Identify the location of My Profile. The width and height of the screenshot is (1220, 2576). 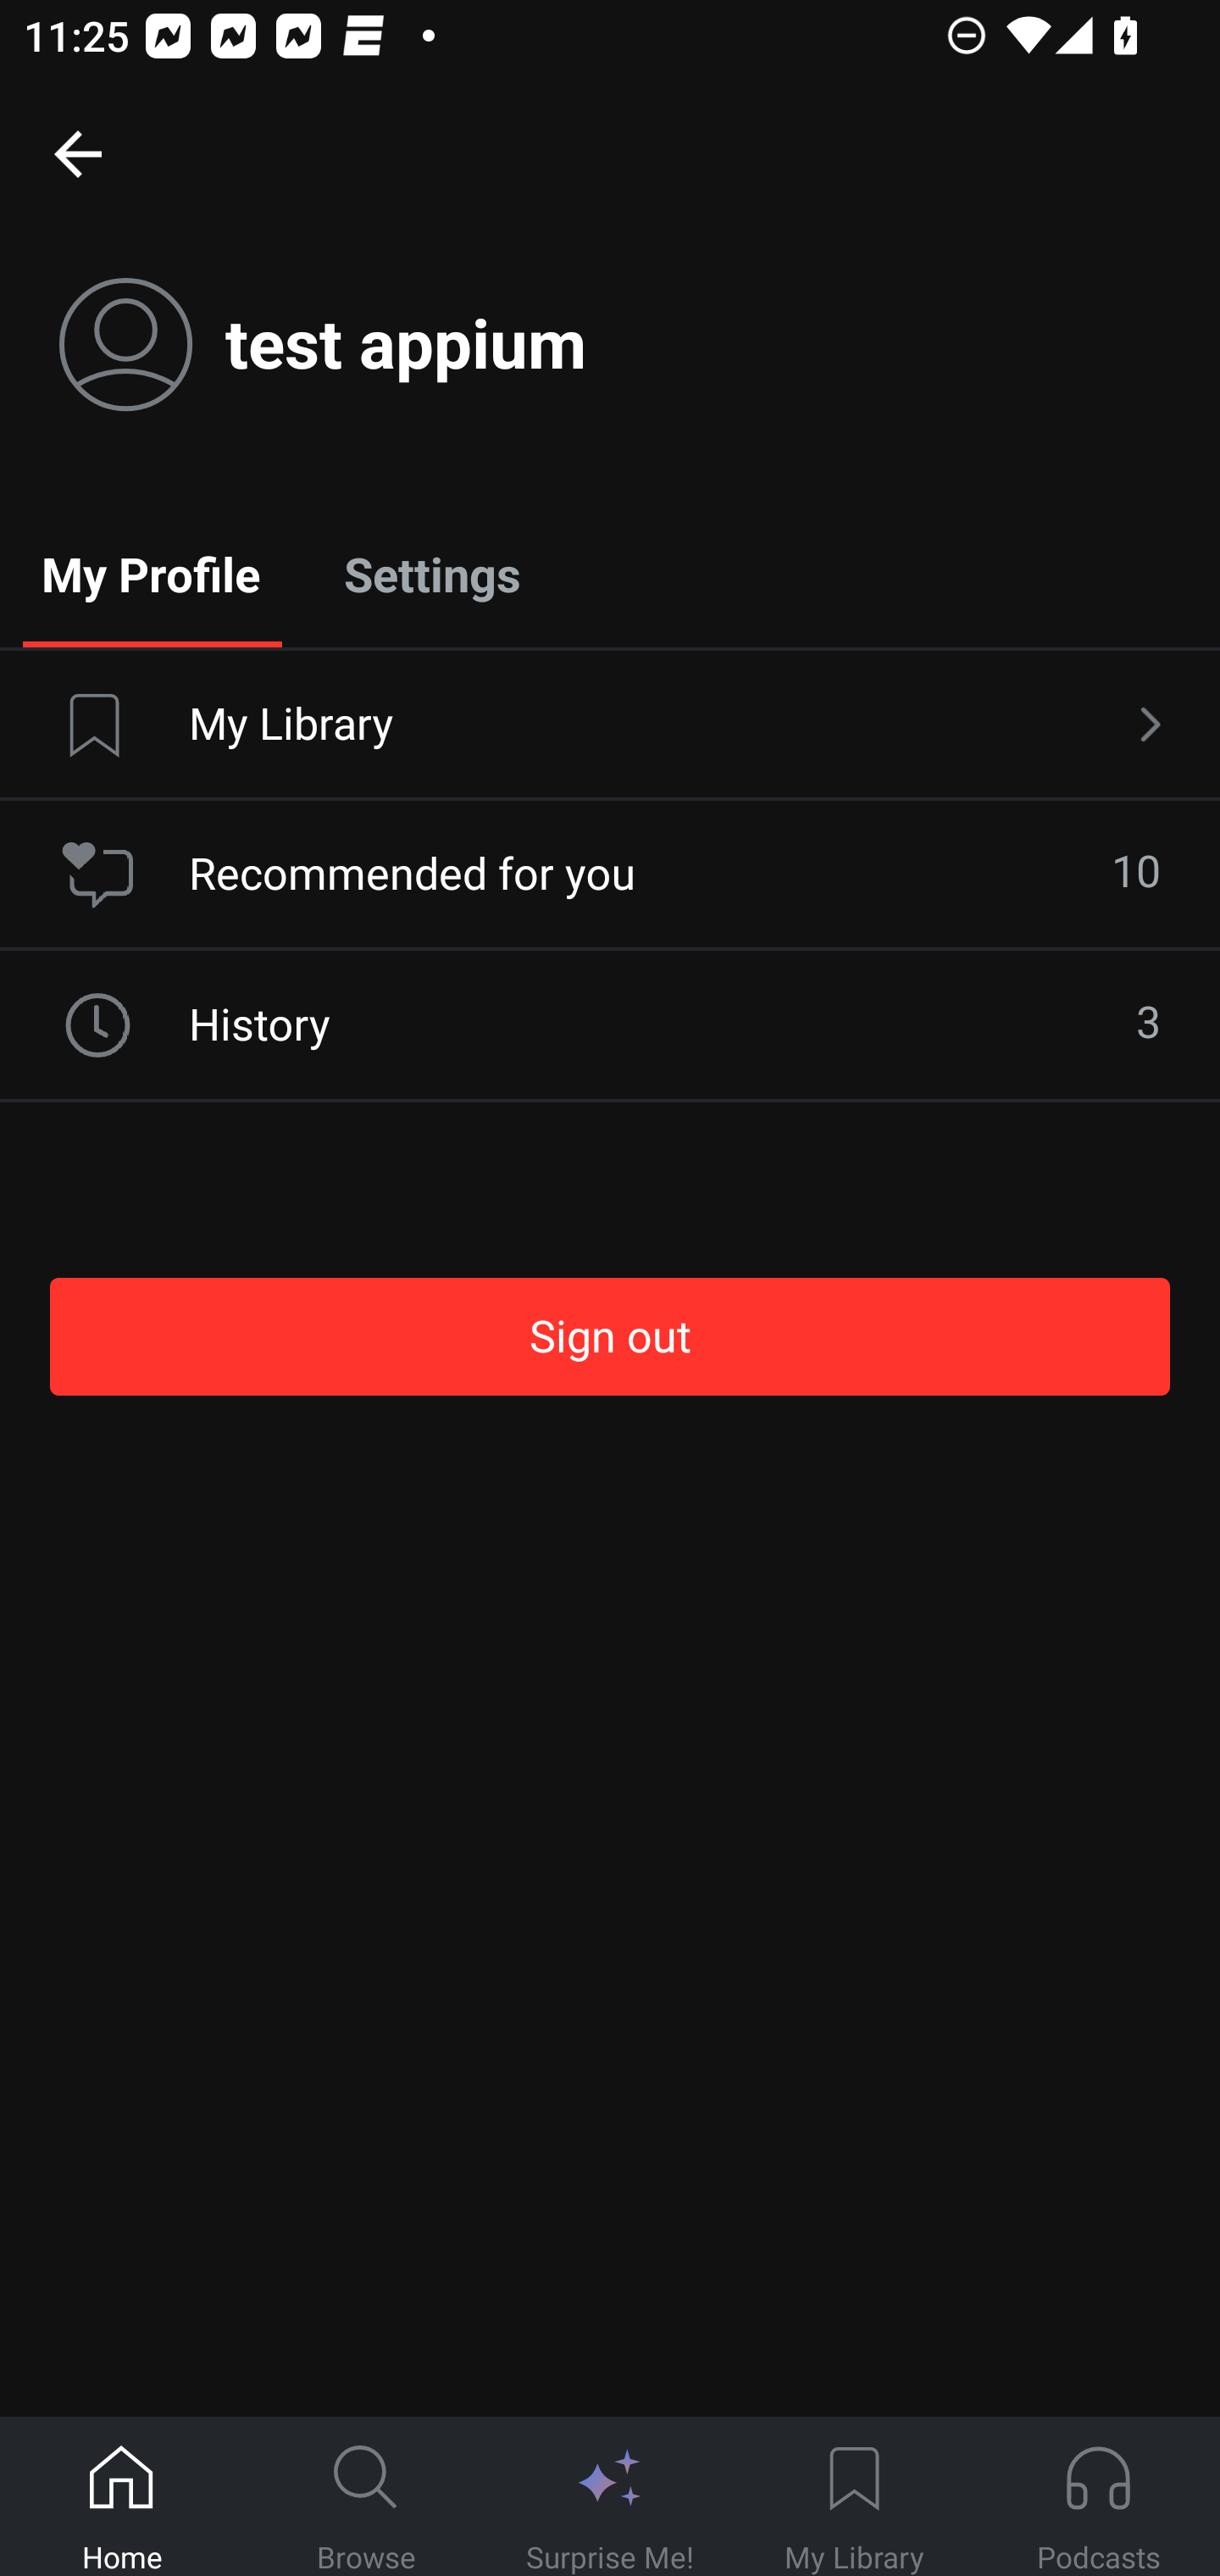
(151, 573).